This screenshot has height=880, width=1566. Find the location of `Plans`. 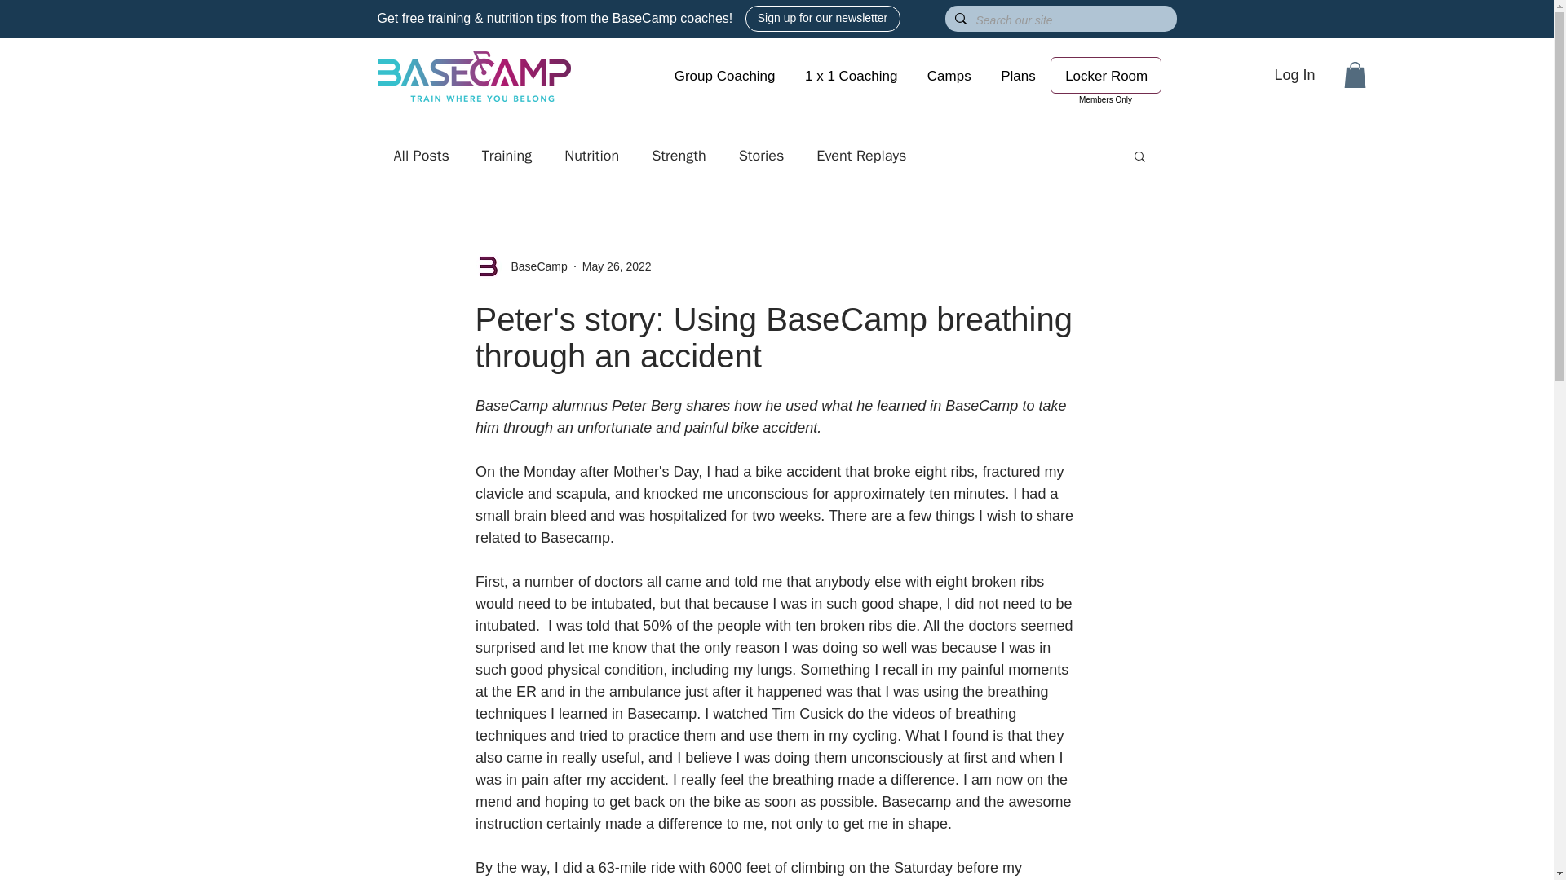

Plans is located at coordinates (1018, 77).